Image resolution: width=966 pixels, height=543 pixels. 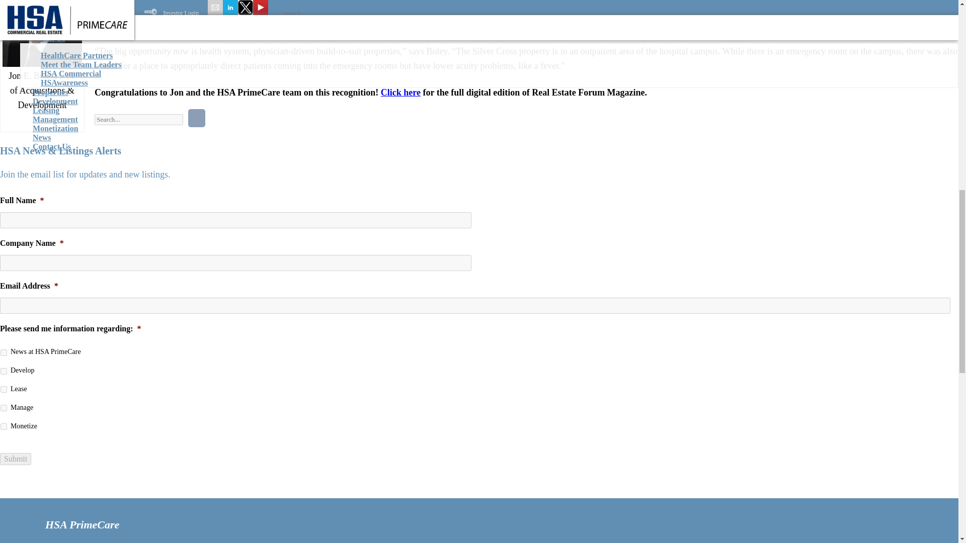 What do you see at coordinates (15, 459) in the screenshot?
I see `Submit` at bounding box center [15, 459].